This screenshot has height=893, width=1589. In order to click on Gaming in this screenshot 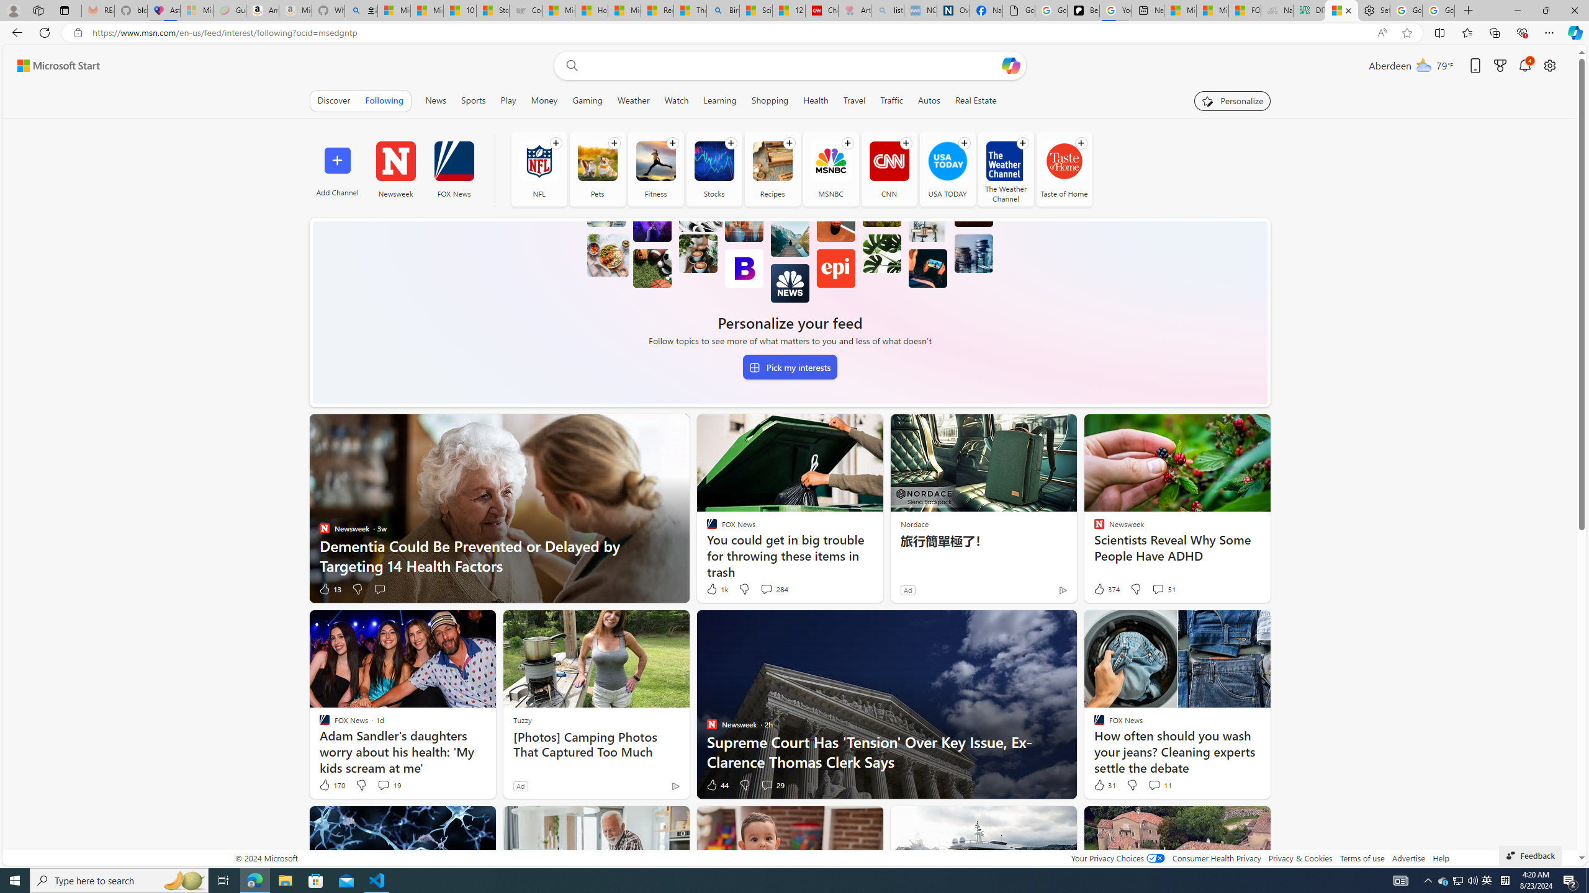, I will do `click(587, 100)`.